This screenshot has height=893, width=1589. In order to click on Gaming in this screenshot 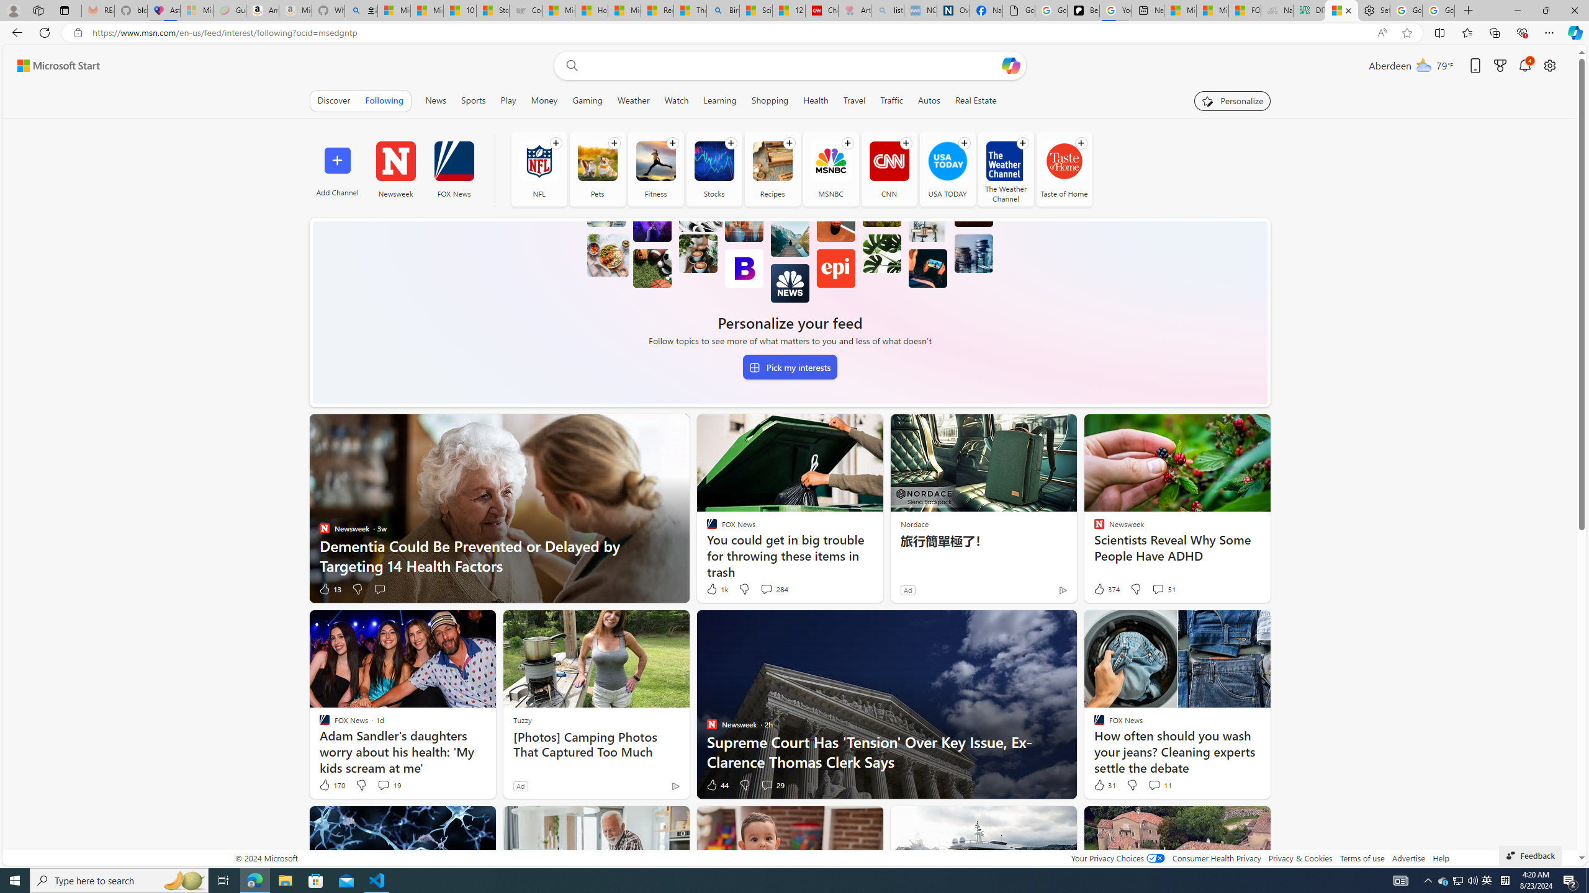, I will do `click(587, 100)`.